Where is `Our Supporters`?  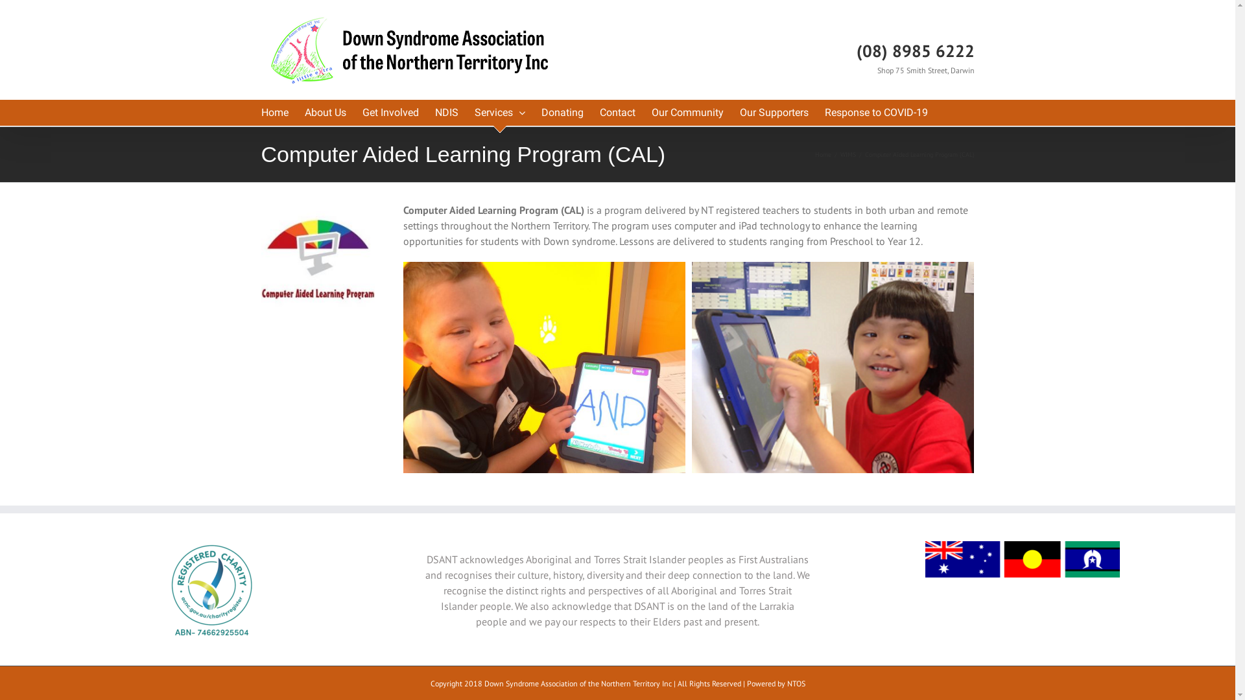 Our Supporters is located at coordinates (774, 113).